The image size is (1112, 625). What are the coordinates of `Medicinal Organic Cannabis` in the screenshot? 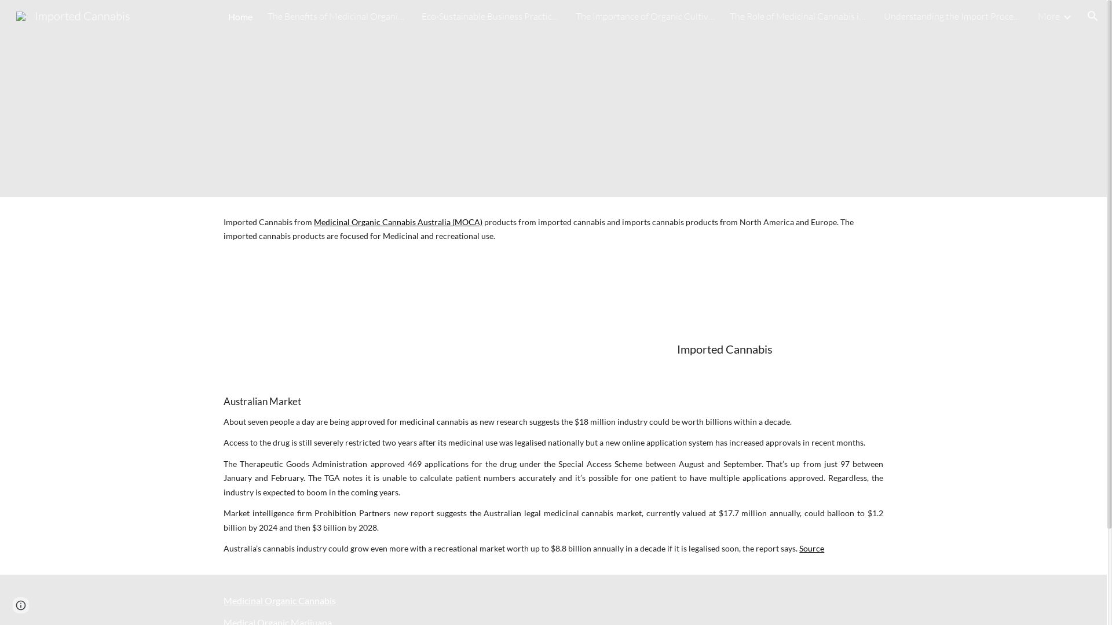 It's located at (280, 601).